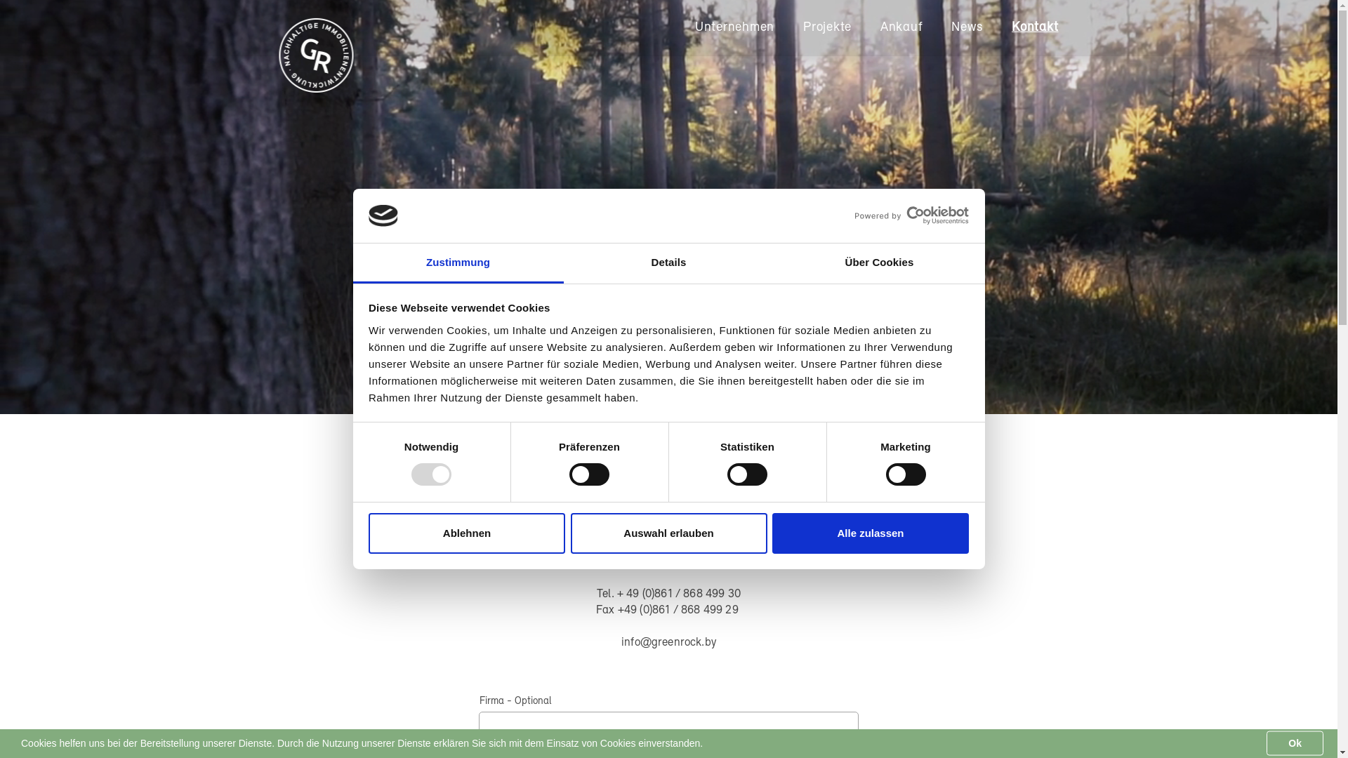 This screenshot has width=1348, height=758. I want to click on Kontakt, so click(1035, 28).